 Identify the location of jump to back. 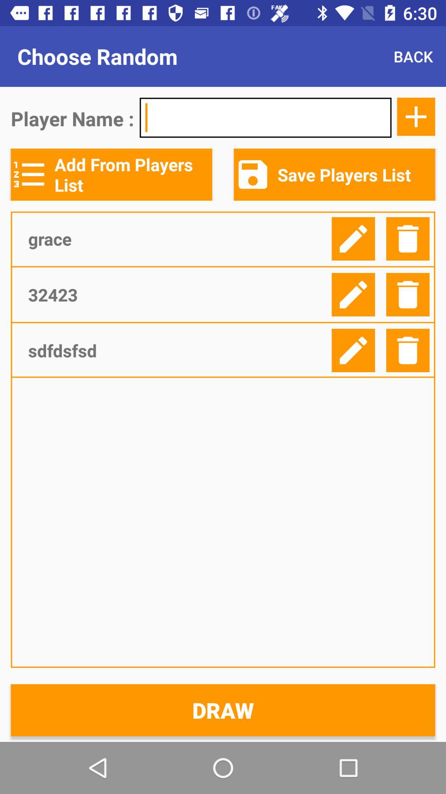
(413, 56).